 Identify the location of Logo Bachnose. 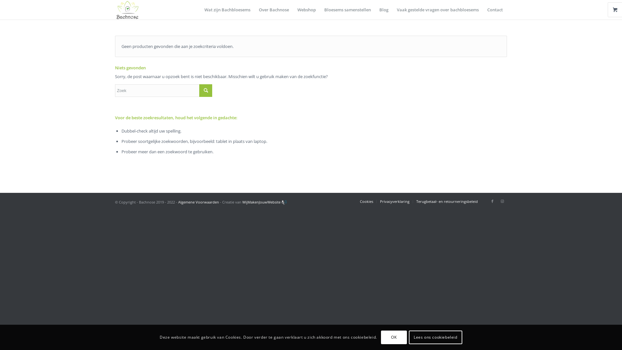
(128, 10).